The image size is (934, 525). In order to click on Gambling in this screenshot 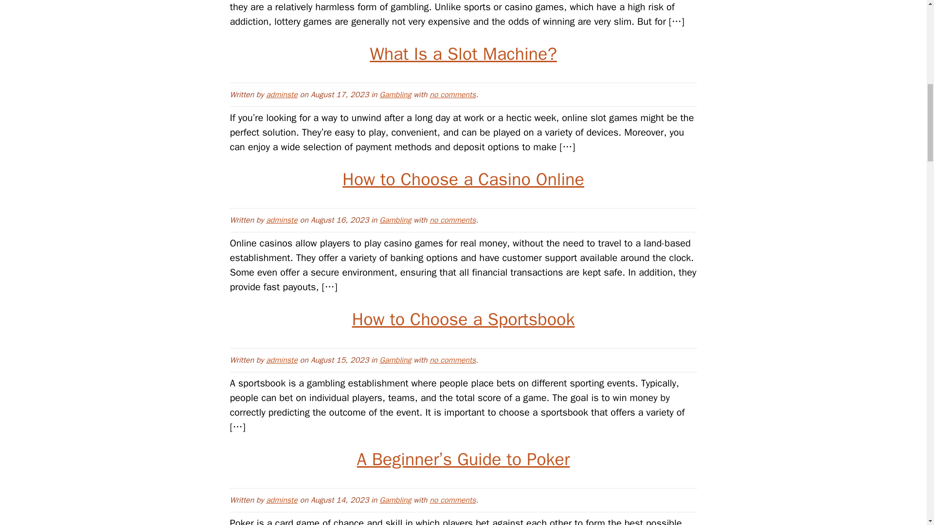, I will do `click(395, 94)`.